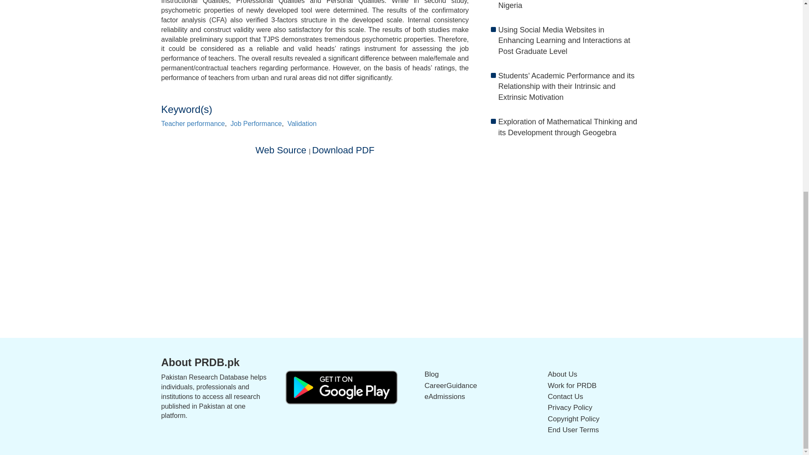  Describe the element at coordinates (432, 374) in the screenshot. I see `Blog` at that location.